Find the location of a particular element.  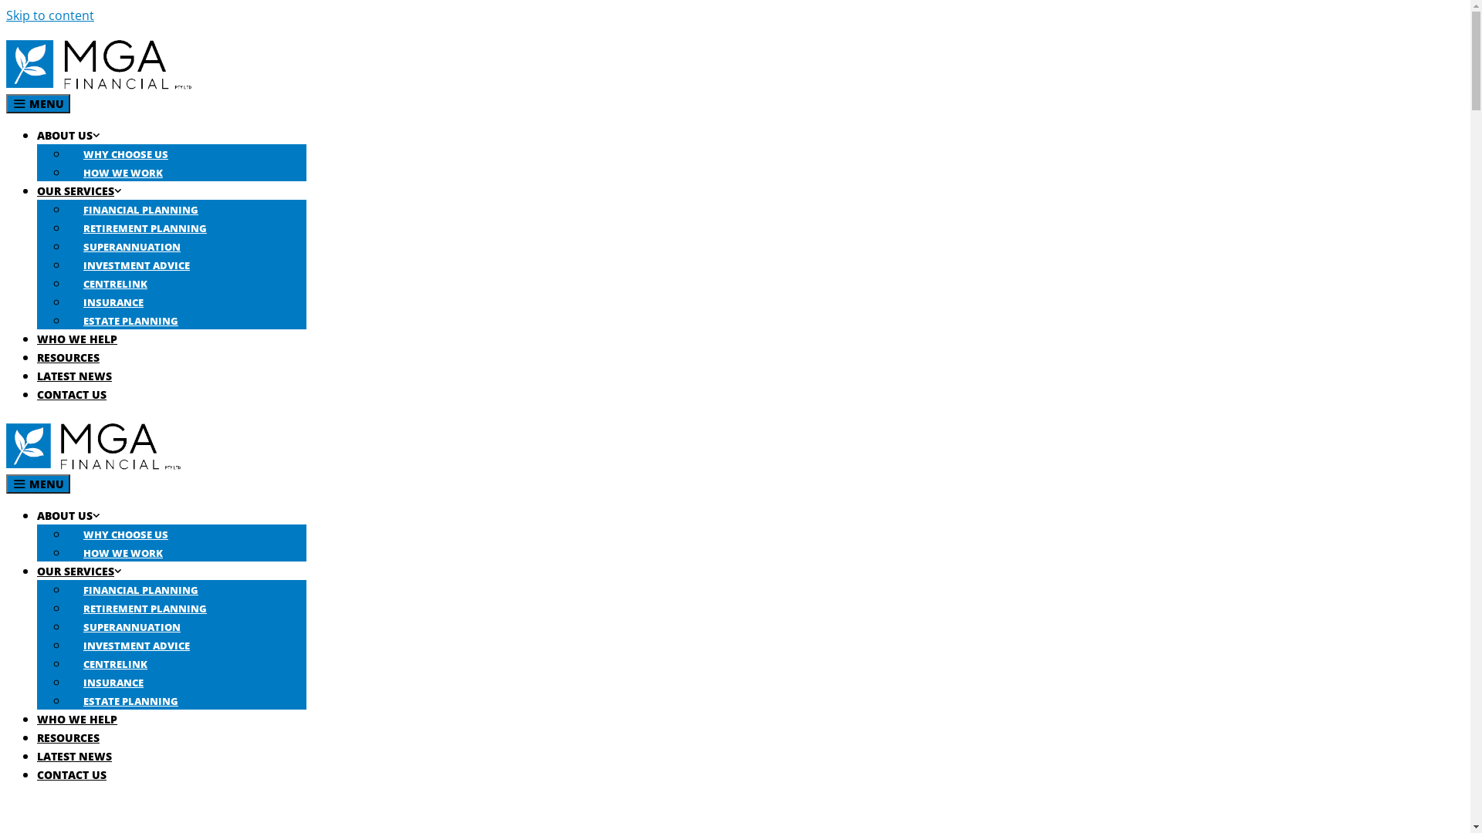

WHY CHOOSE US is located at coordinates (126, 154).